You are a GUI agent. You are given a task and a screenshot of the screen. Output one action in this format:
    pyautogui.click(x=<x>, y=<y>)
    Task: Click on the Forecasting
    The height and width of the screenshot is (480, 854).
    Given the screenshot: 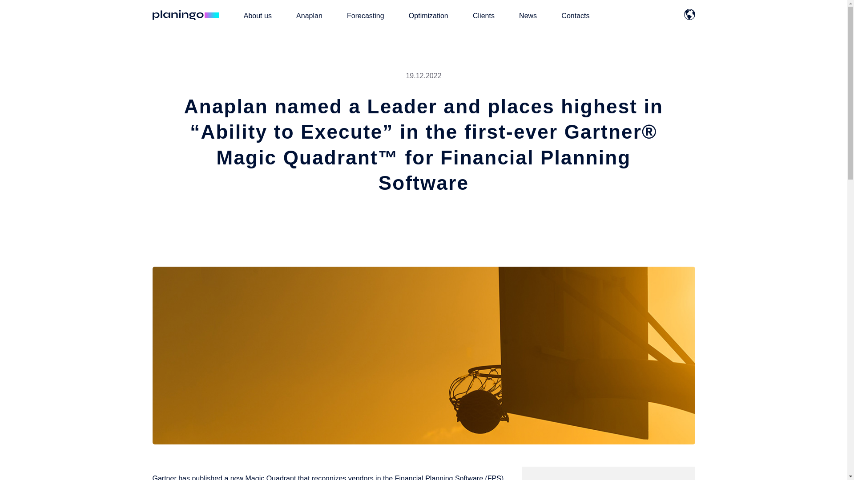 What is the action you would take?
    pyautogui.click(x=366, y=15)
    